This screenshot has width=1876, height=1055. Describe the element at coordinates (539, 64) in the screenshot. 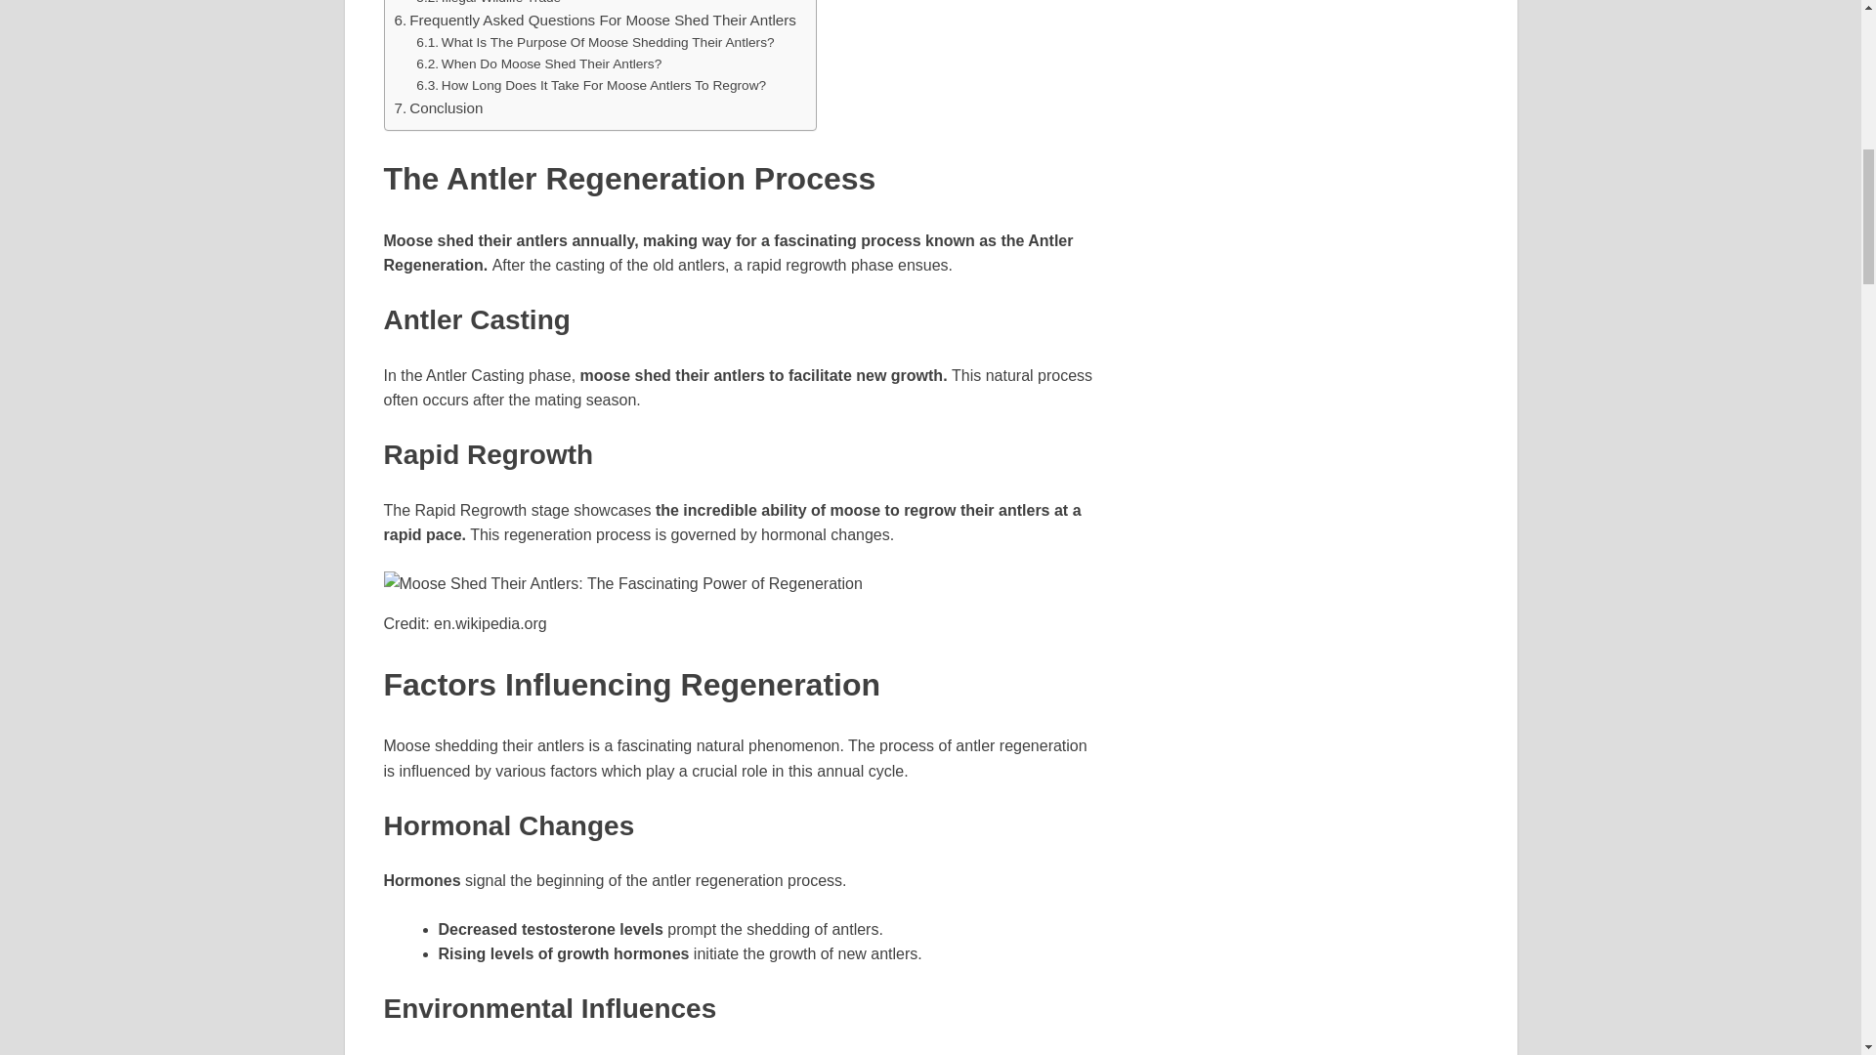

I see `When Do Moose Shed Their Antlers?` at that location.